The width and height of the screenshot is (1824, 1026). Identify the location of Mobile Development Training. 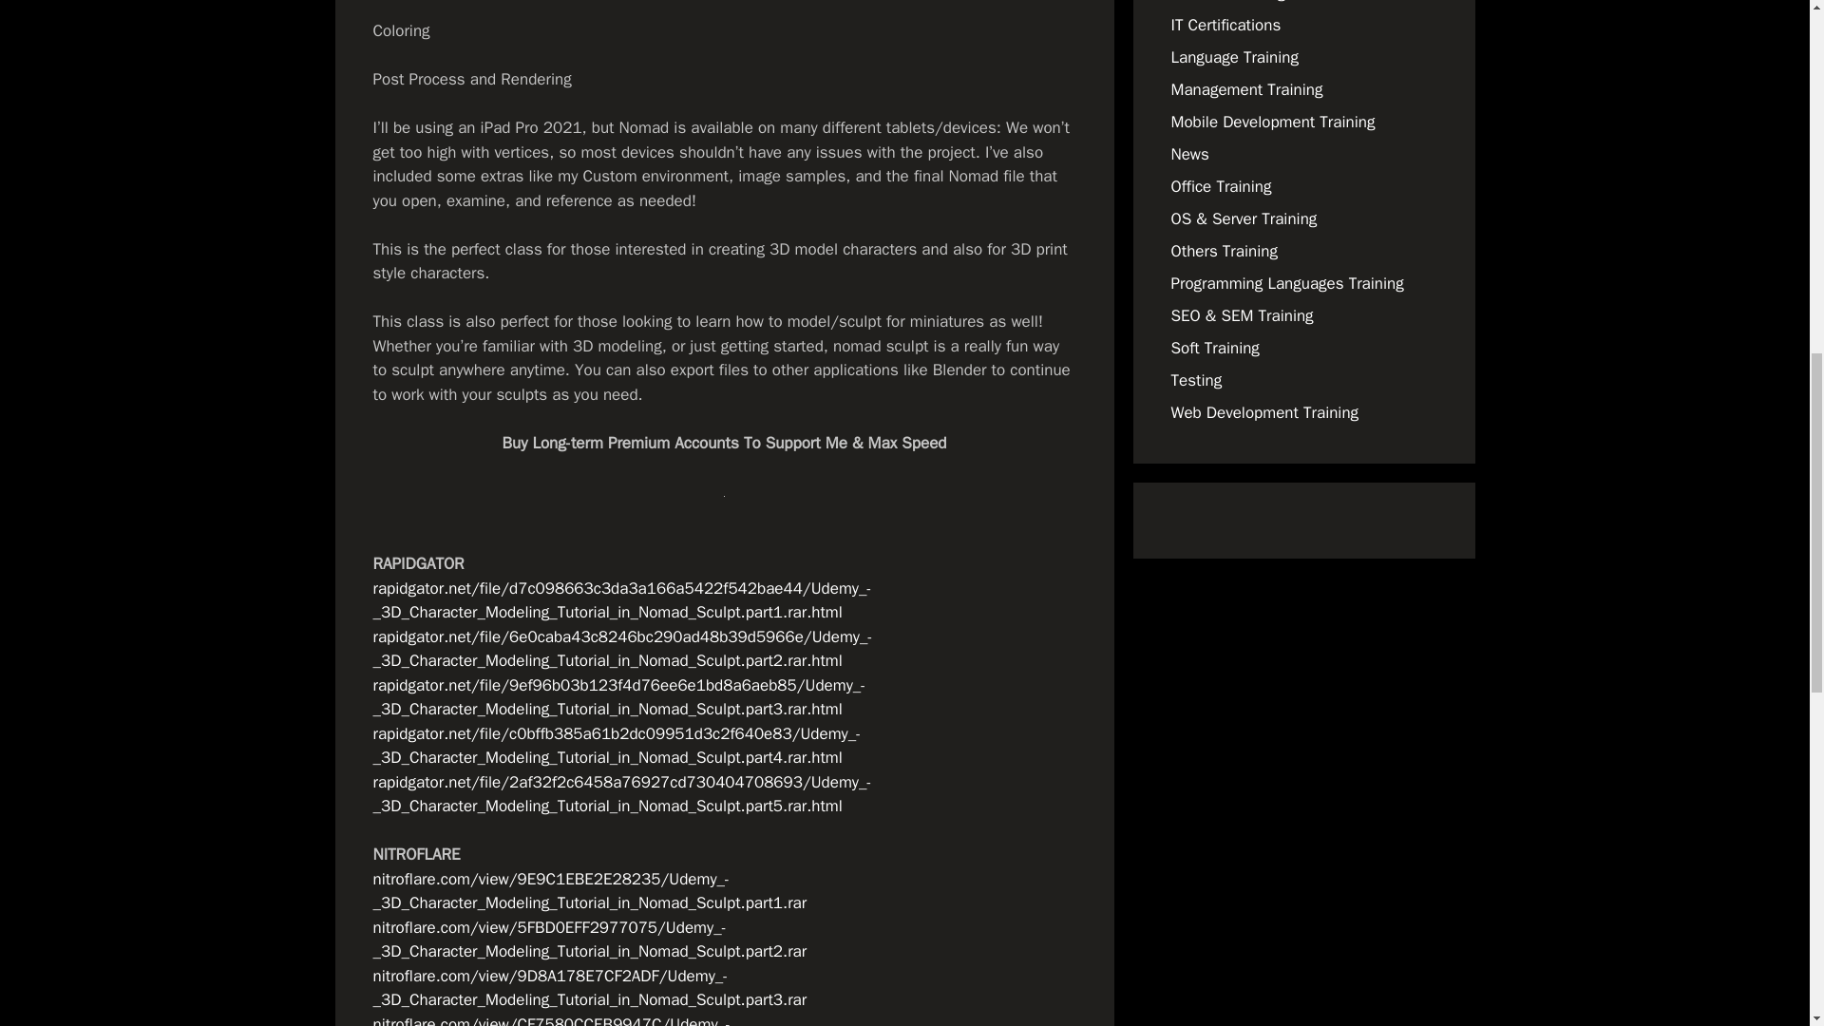
(1273, 122).